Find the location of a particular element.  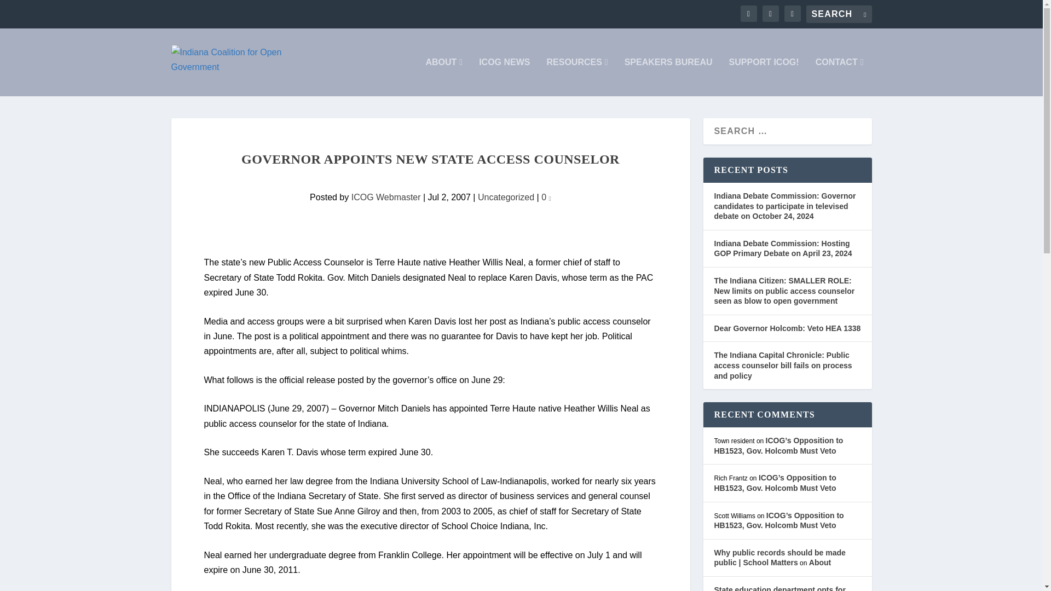

Search for: is located at coordinates (839, 14).